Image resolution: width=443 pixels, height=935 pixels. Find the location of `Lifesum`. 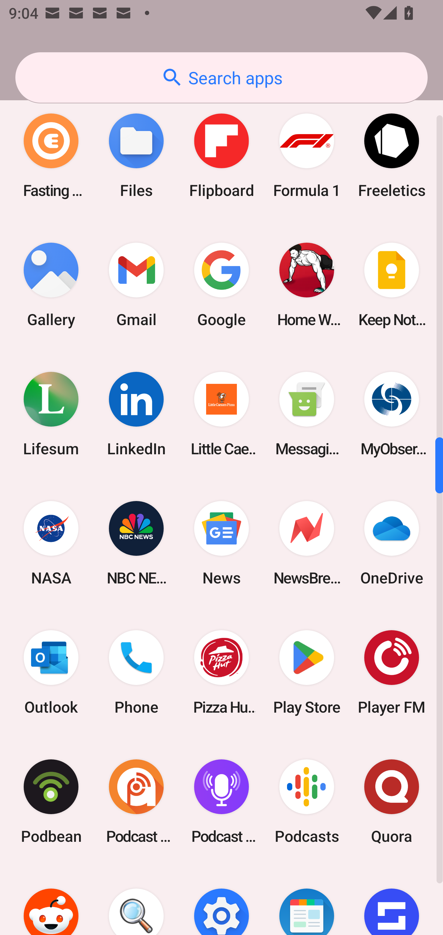

Lifesum is located at coordinates (51, 414).